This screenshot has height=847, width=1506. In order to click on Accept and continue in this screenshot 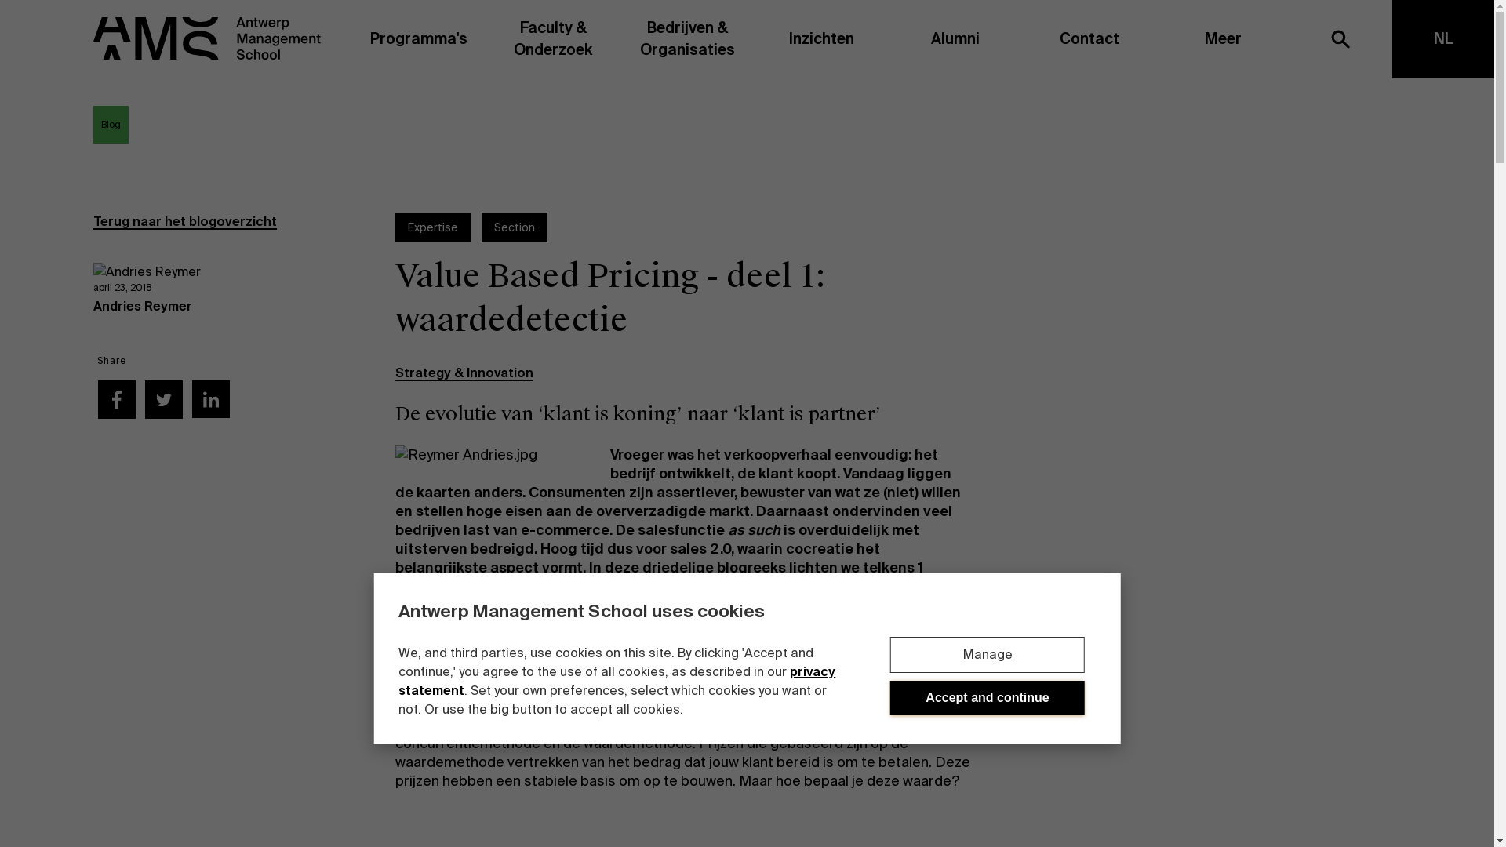, I will do `click(988, 698)`.